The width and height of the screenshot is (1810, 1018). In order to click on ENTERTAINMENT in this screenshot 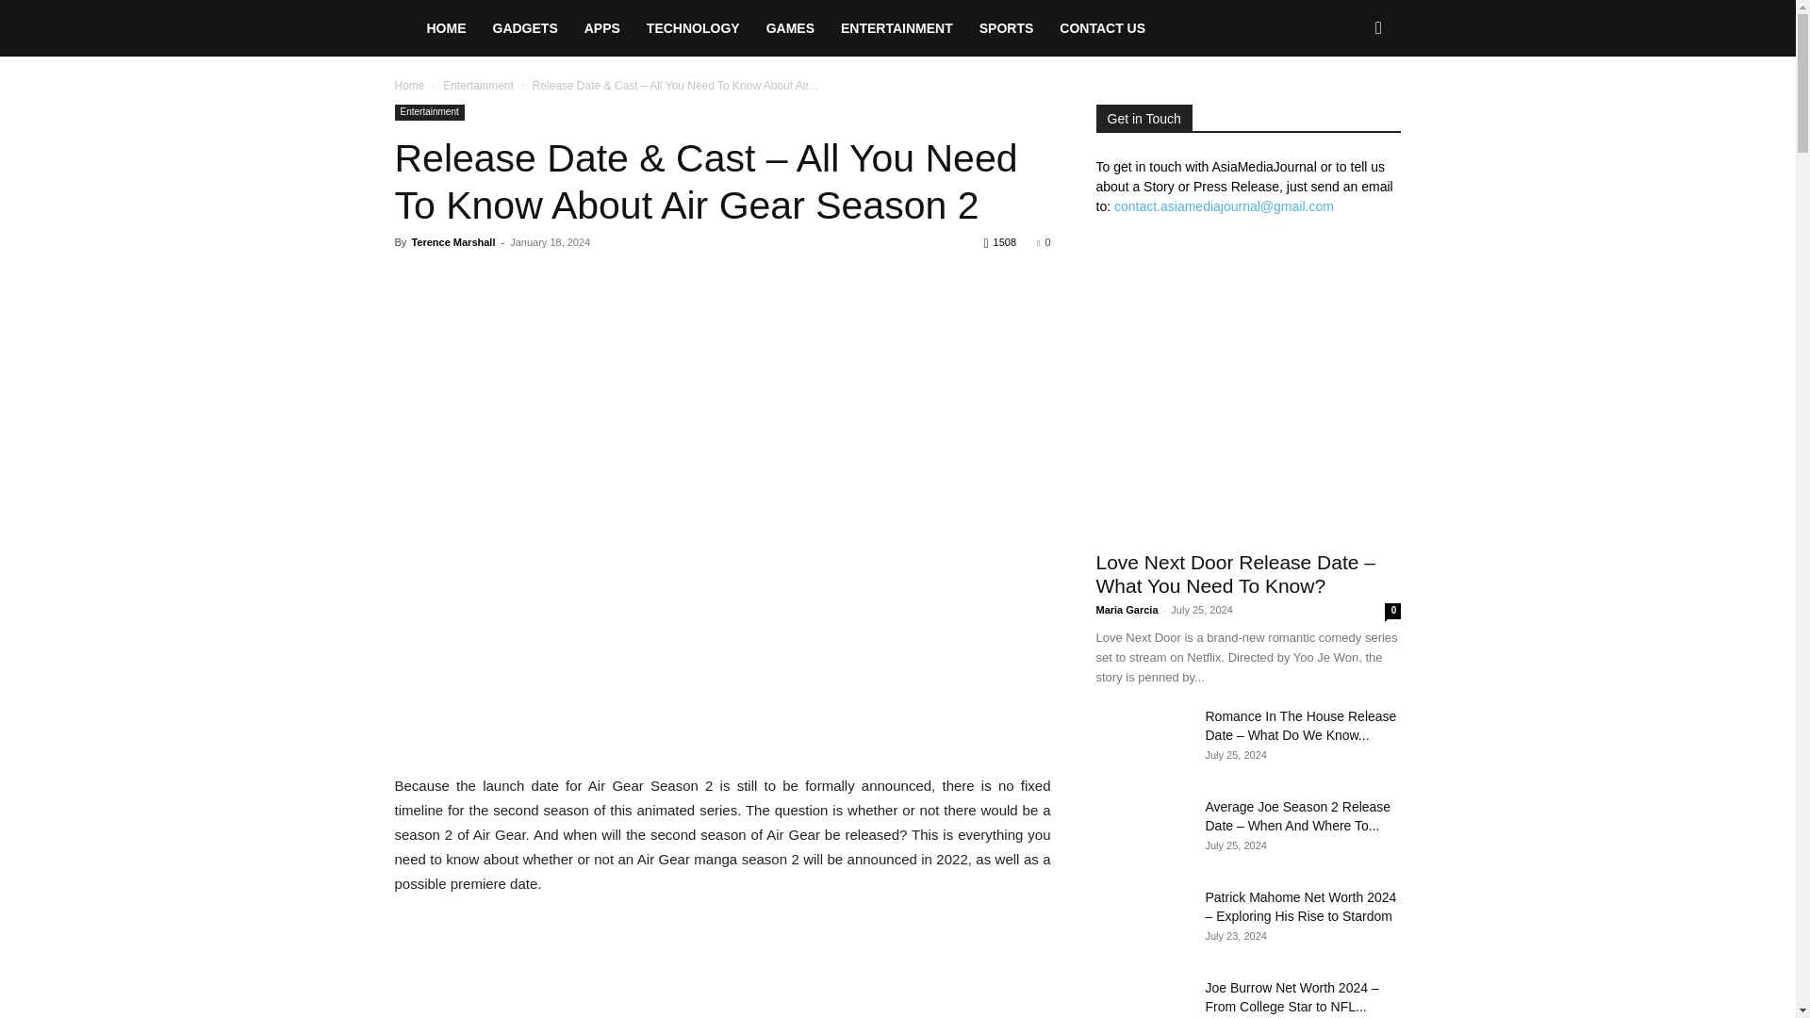, I will do `click(897, 28)`.